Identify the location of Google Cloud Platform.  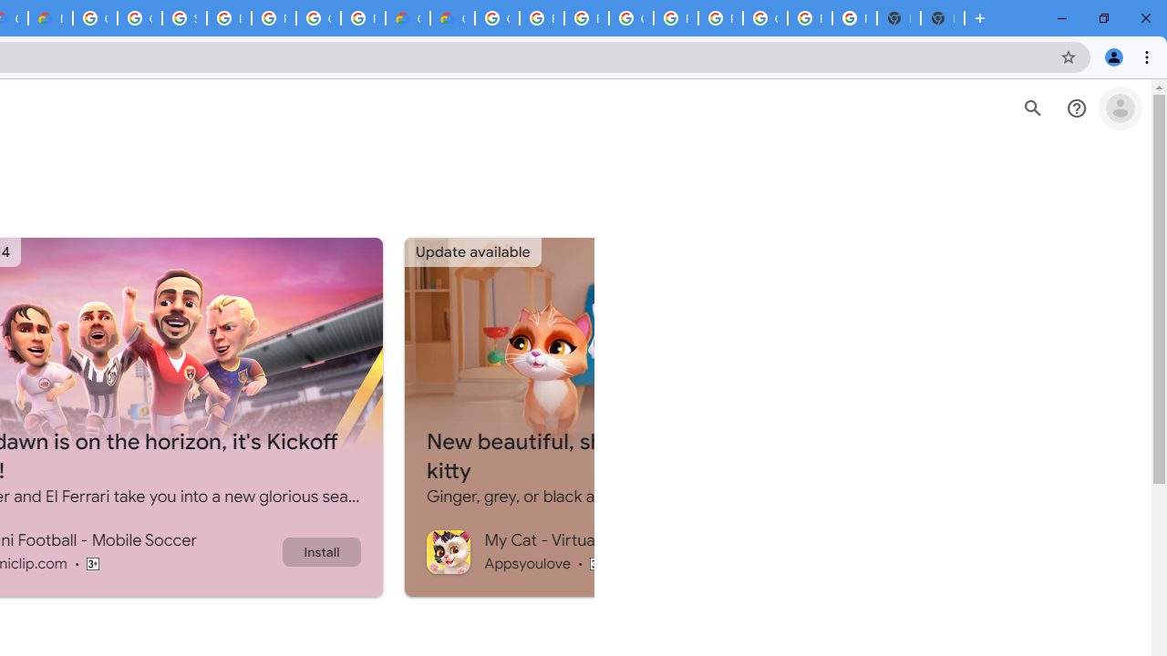
(631, 18).